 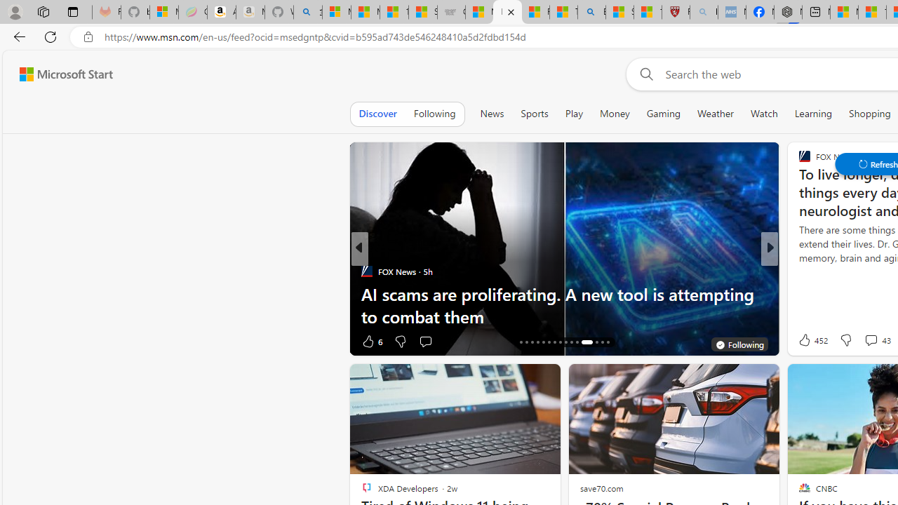 What do you see at coordinates (8, 341) in the screenshot?
I see `View comments 89 Comment` at bounding box center [8, 341].